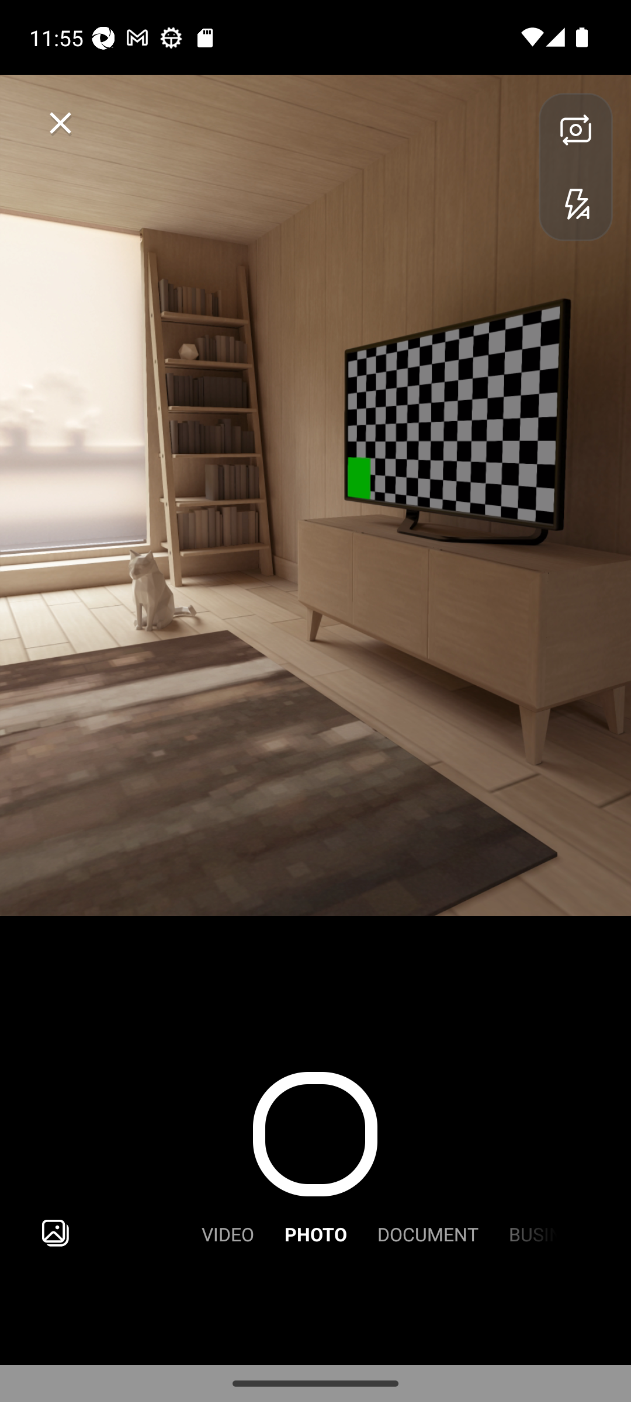 This screenshot has height=1402, width=631. I want to click on BUSINESS CARD, so click(526, 1233).